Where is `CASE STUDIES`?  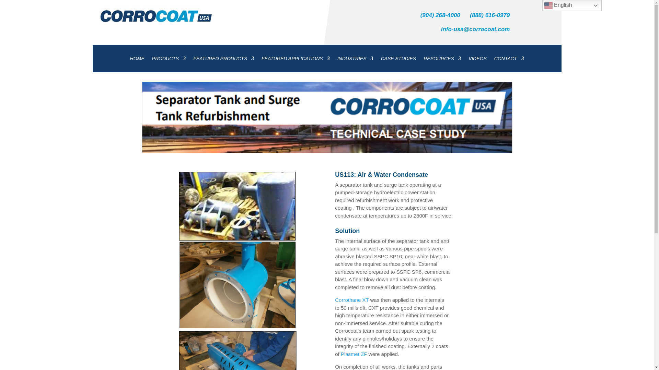 CASE STUDIES is located at coordinates (398, 60).